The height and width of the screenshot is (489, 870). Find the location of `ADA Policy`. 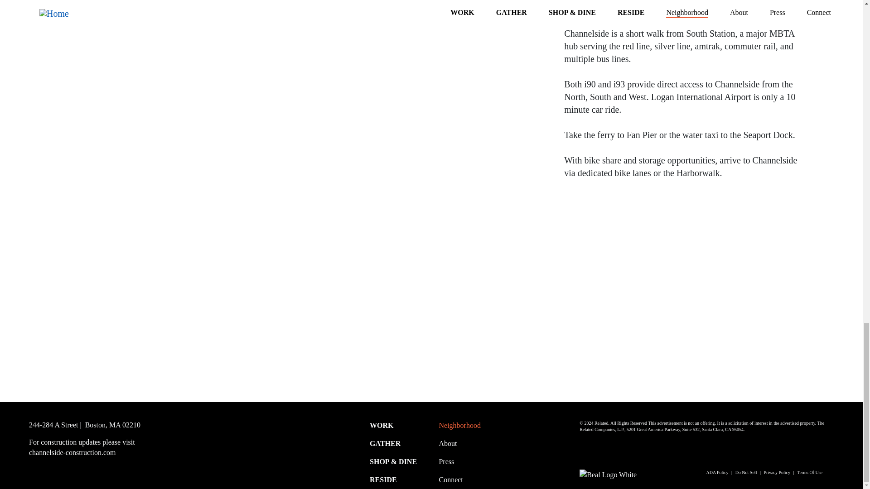

ADA Policy is located at coordinates (717, 472).